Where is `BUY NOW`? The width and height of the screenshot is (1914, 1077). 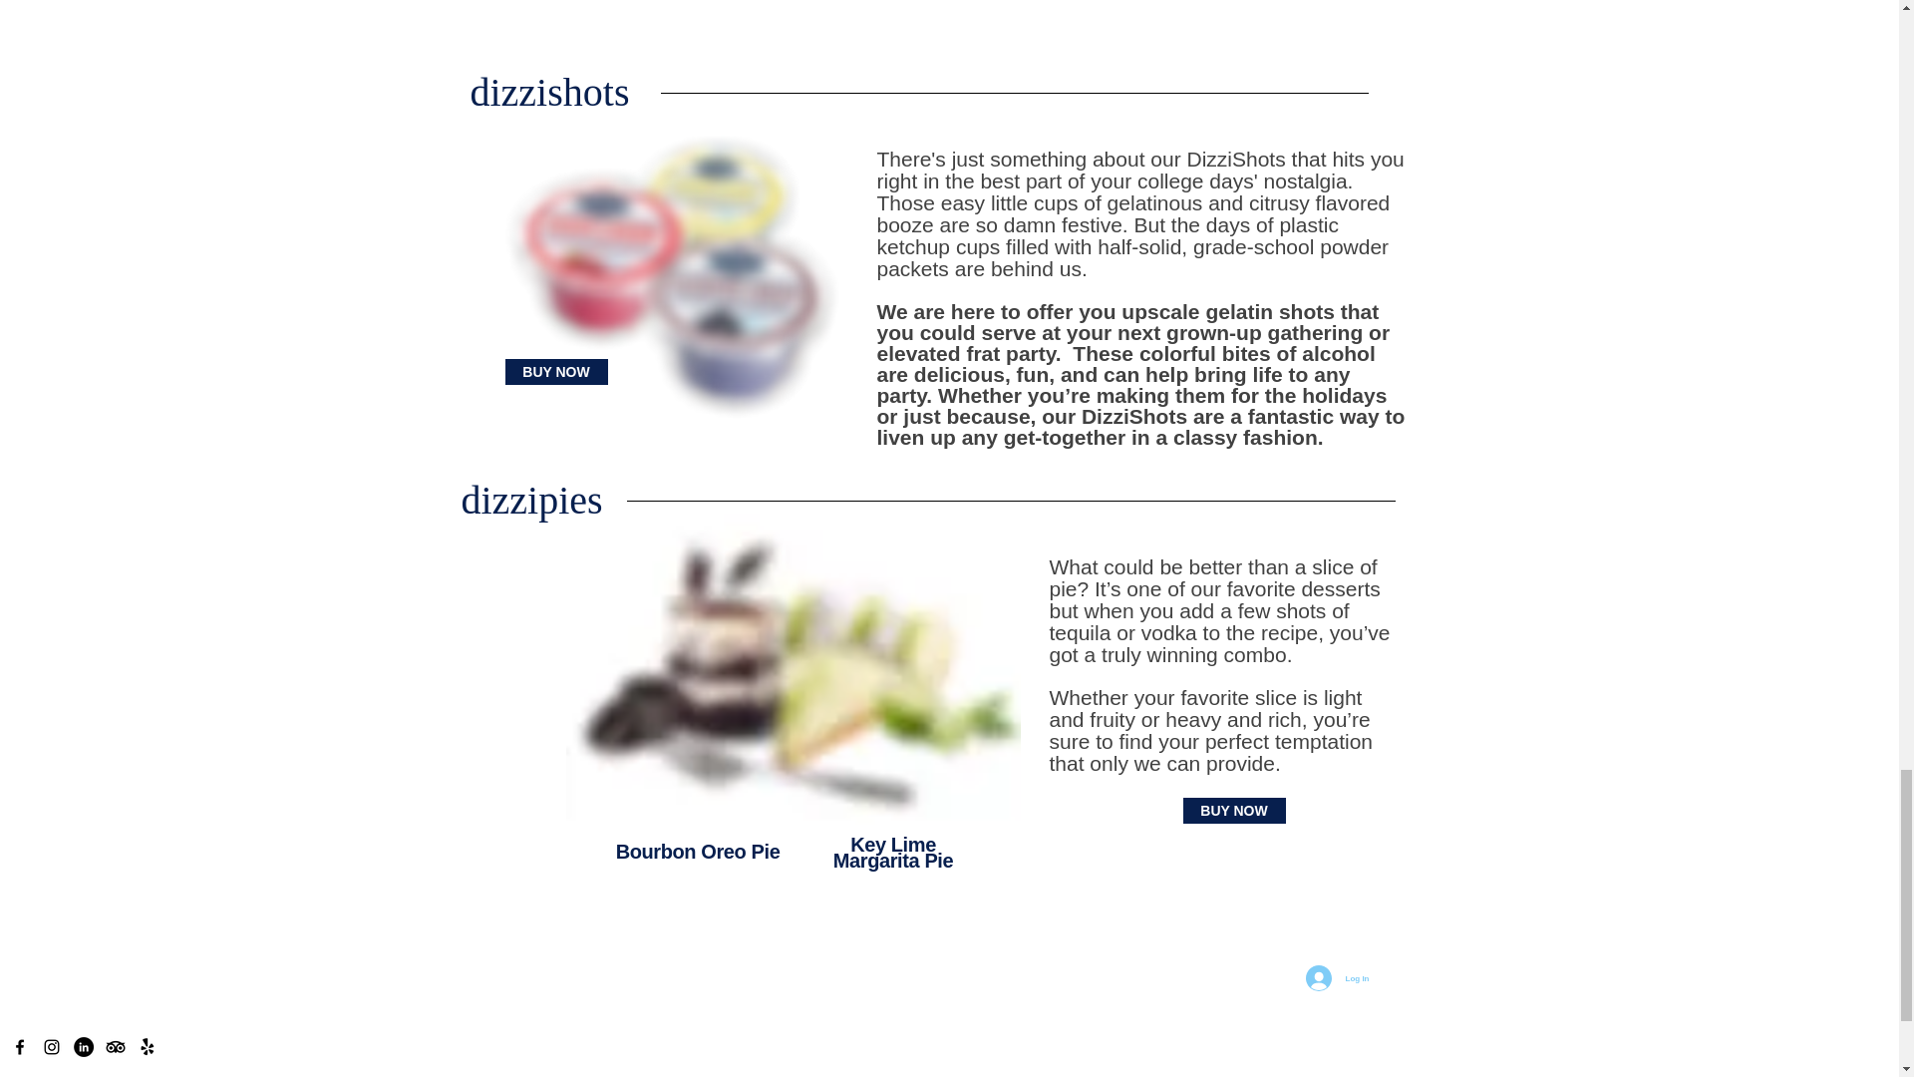 BUY NOW is located at coordinates (1233, 811).